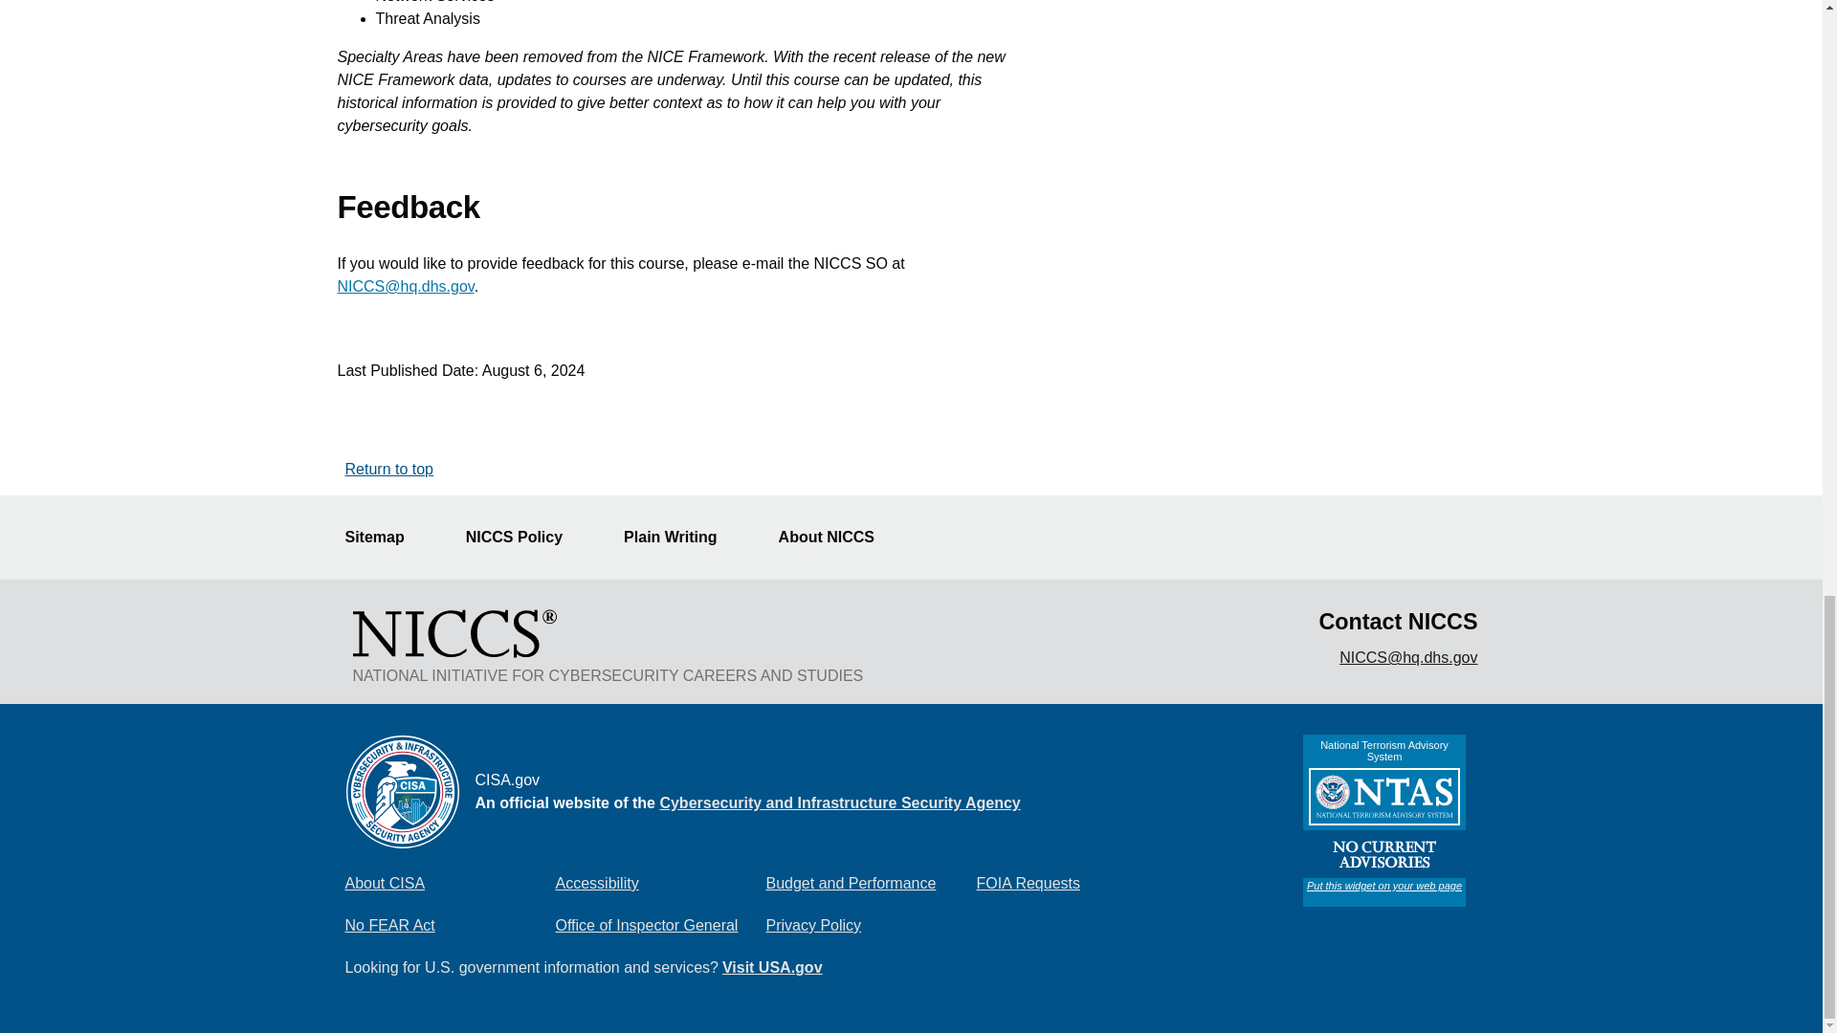  I want to click on Visit USA.gov, so click(772, 968).